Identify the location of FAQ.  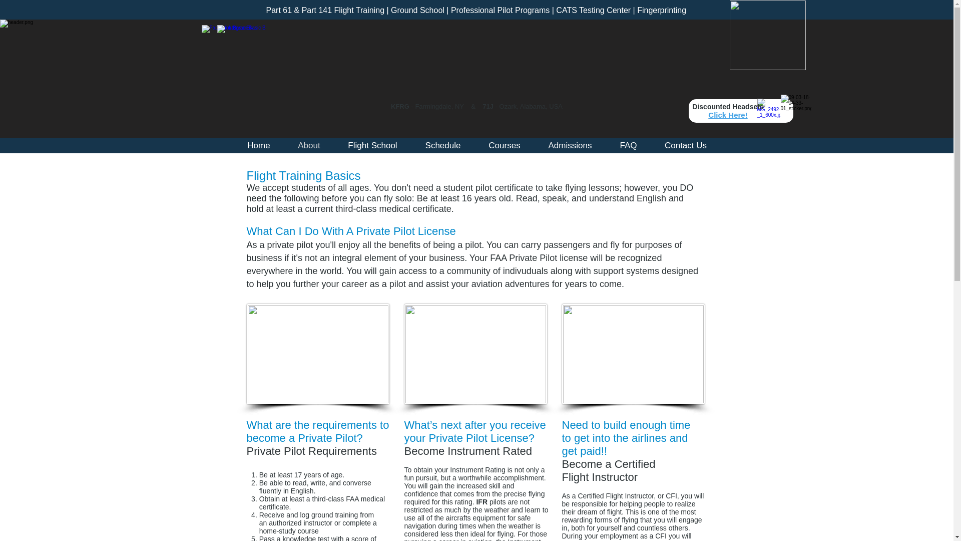
(628, 145).